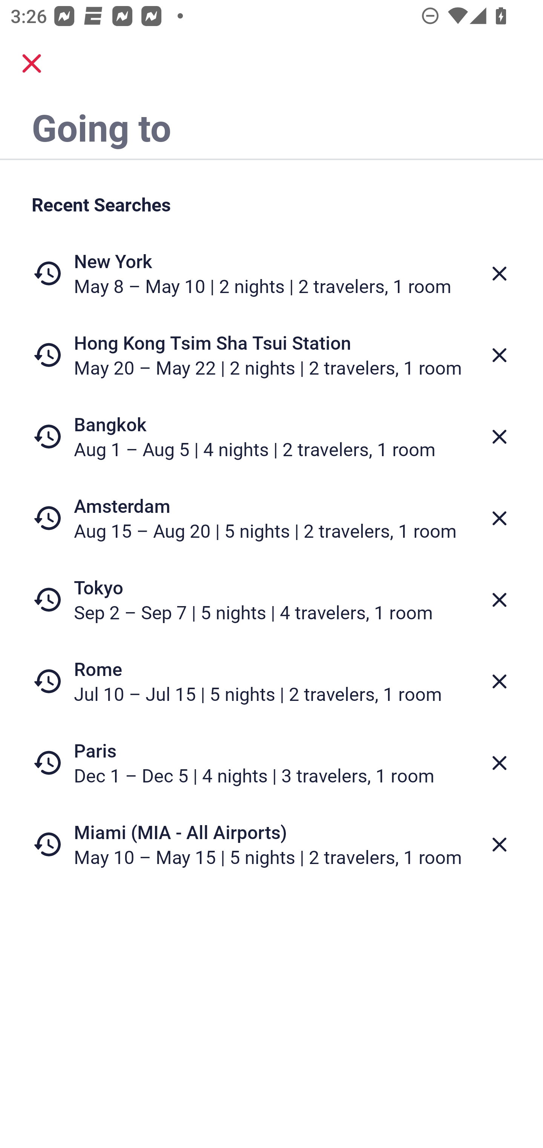 This screenshot has width=543, height=1148. What do you see at coordinates (32, 63) in the screenshot?
I see `close.` at bounding box center [32, 63].